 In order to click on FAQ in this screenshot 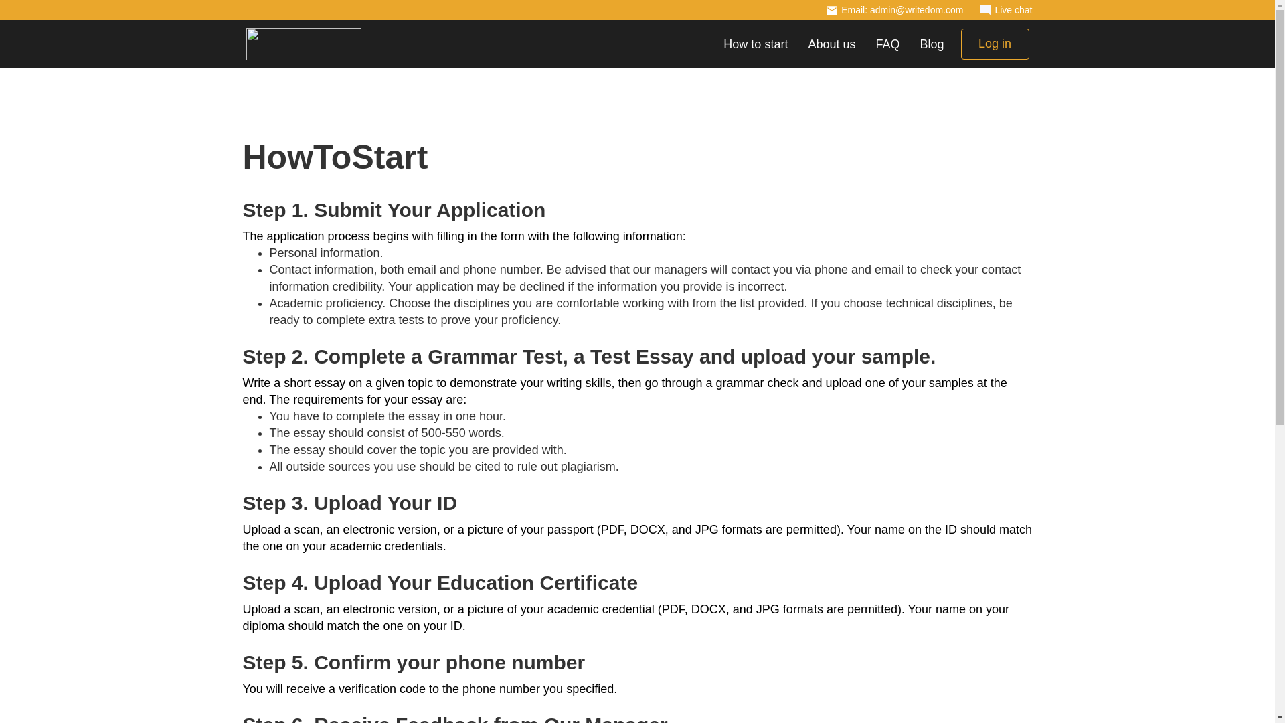, I will do `click(887, 44)`.